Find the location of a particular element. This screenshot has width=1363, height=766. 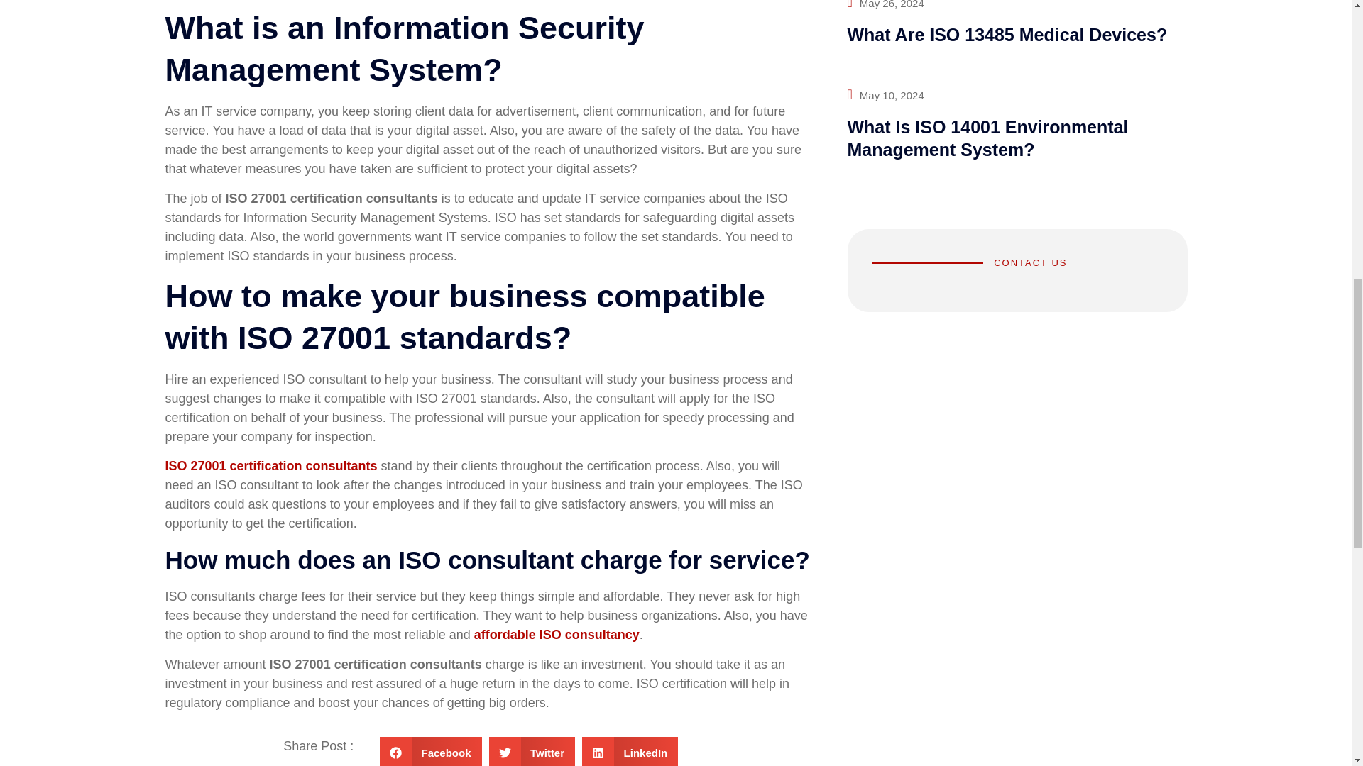

What Are ISO 13485 Medical Devices? is located at coordinates (1008, 34).